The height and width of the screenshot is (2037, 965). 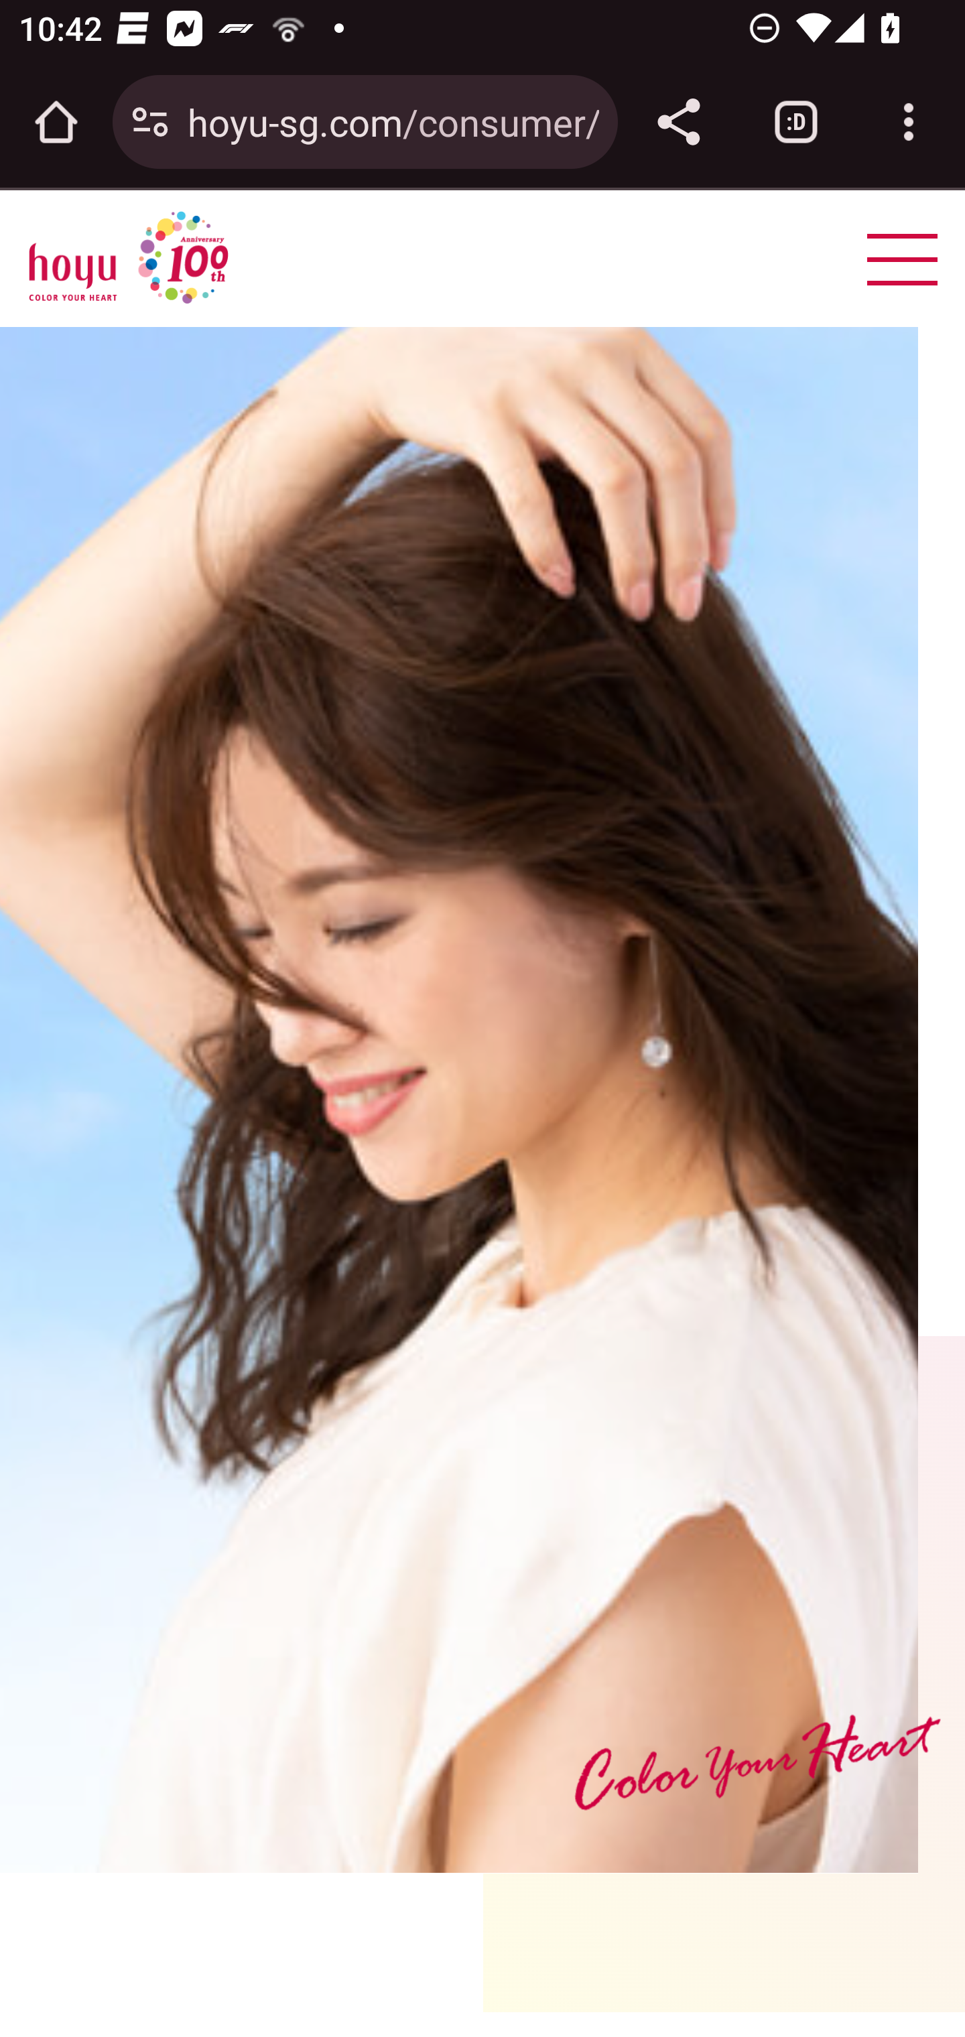 I want to click on Switch or close tabs, so click(x=796, y=122).